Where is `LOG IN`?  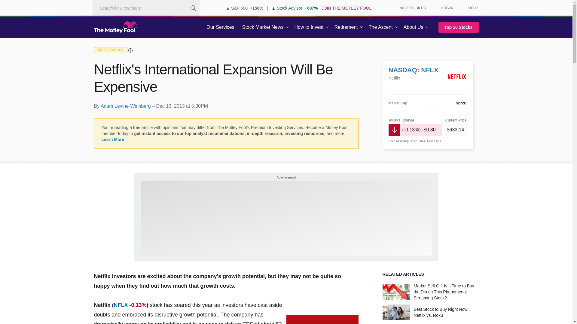
LOG IN is located at coordinates (447, 8).